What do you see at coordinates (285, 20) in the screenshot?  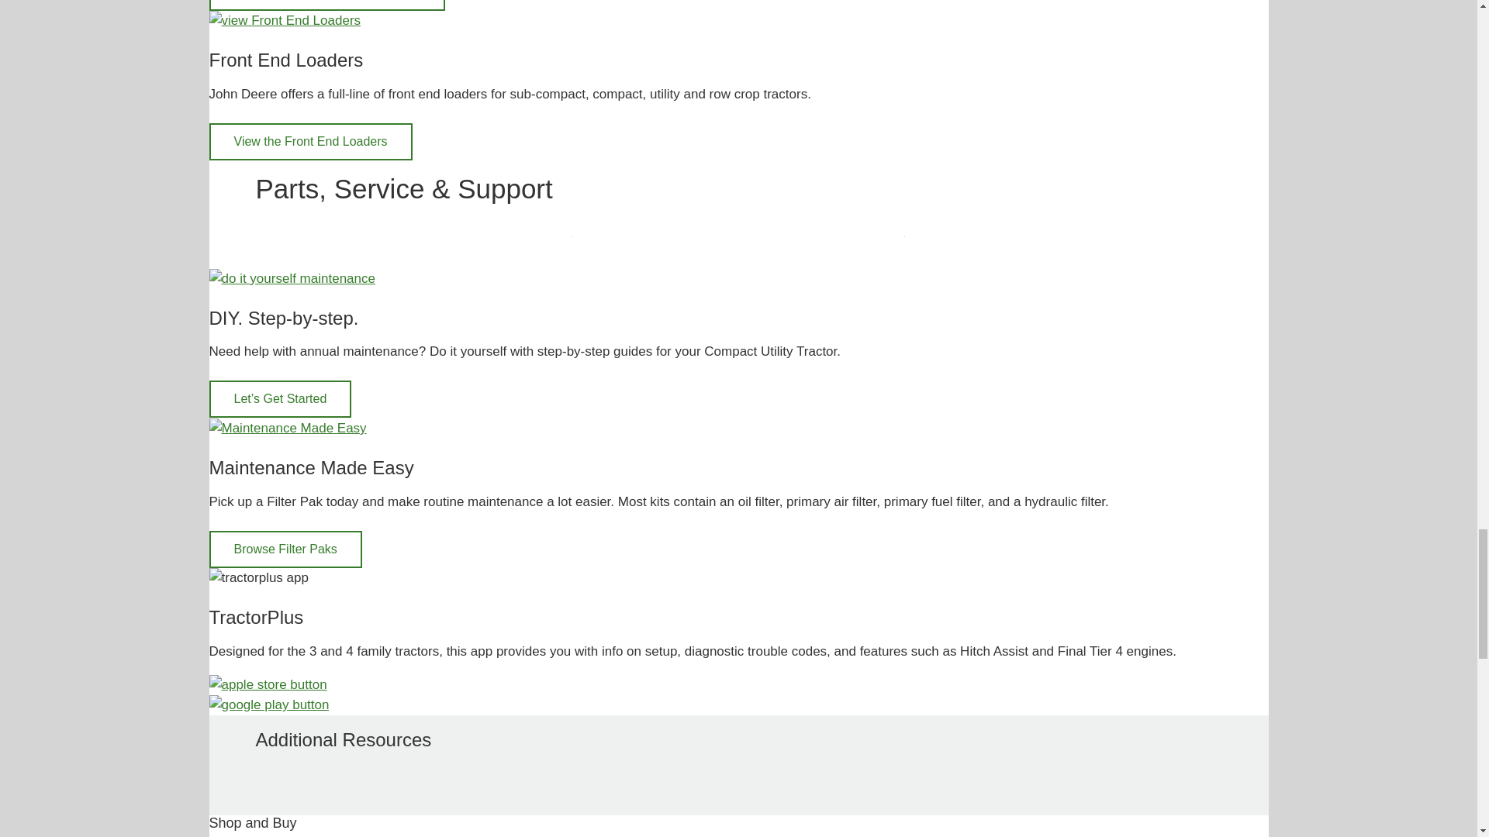 I see `view Front End Loaders` at bounding box center [285, 20].